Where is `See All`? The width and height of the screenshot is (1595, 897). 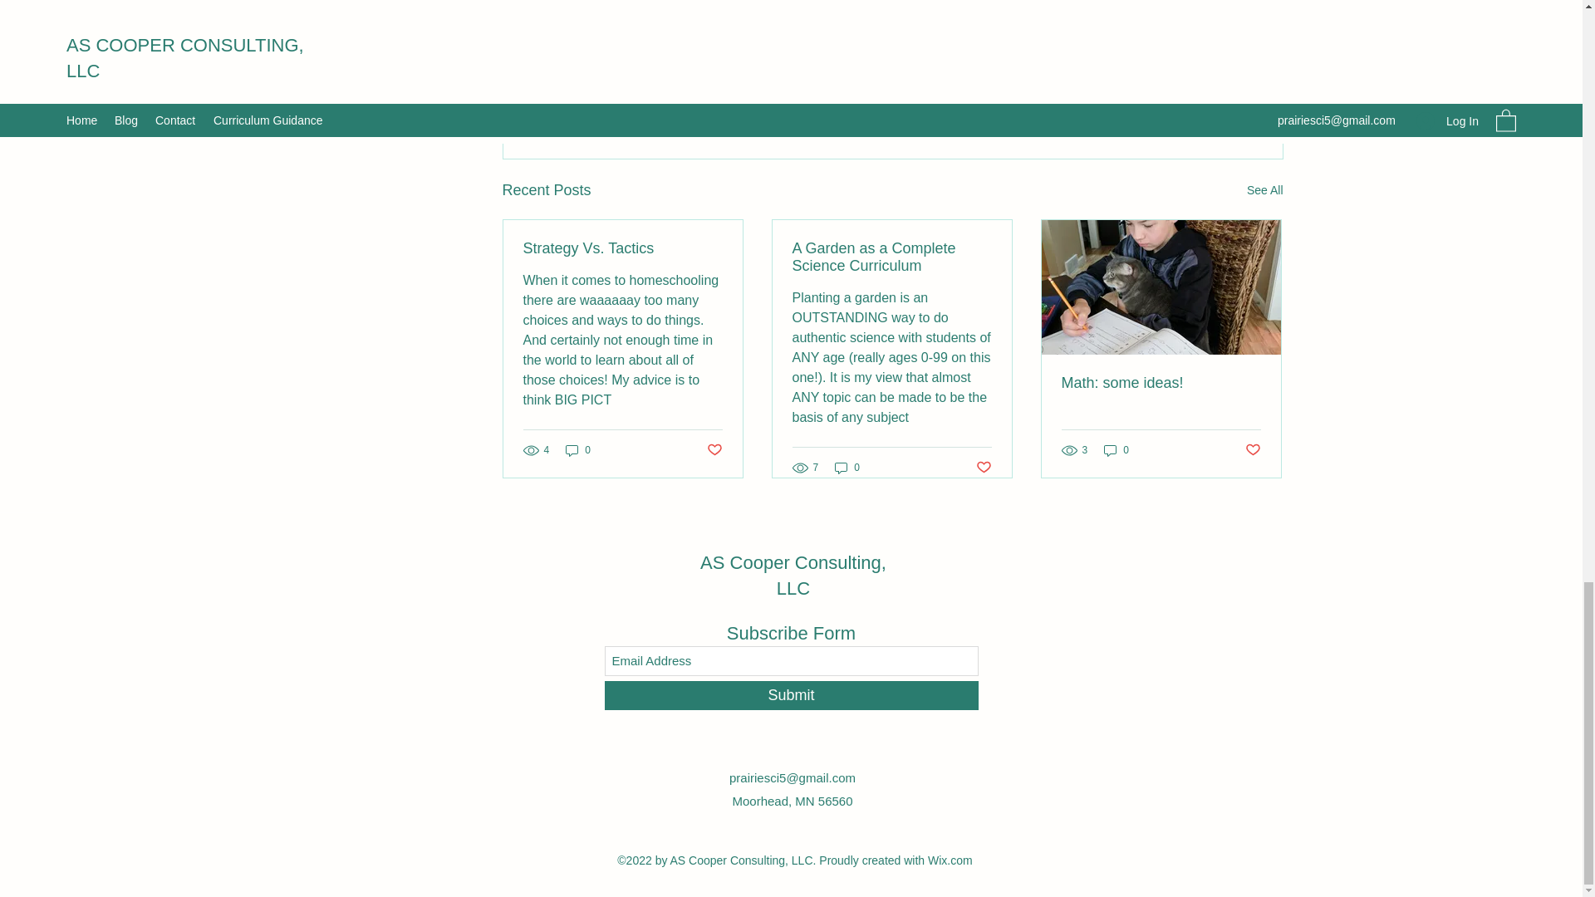 See All is located at coordinates (1161, 383).